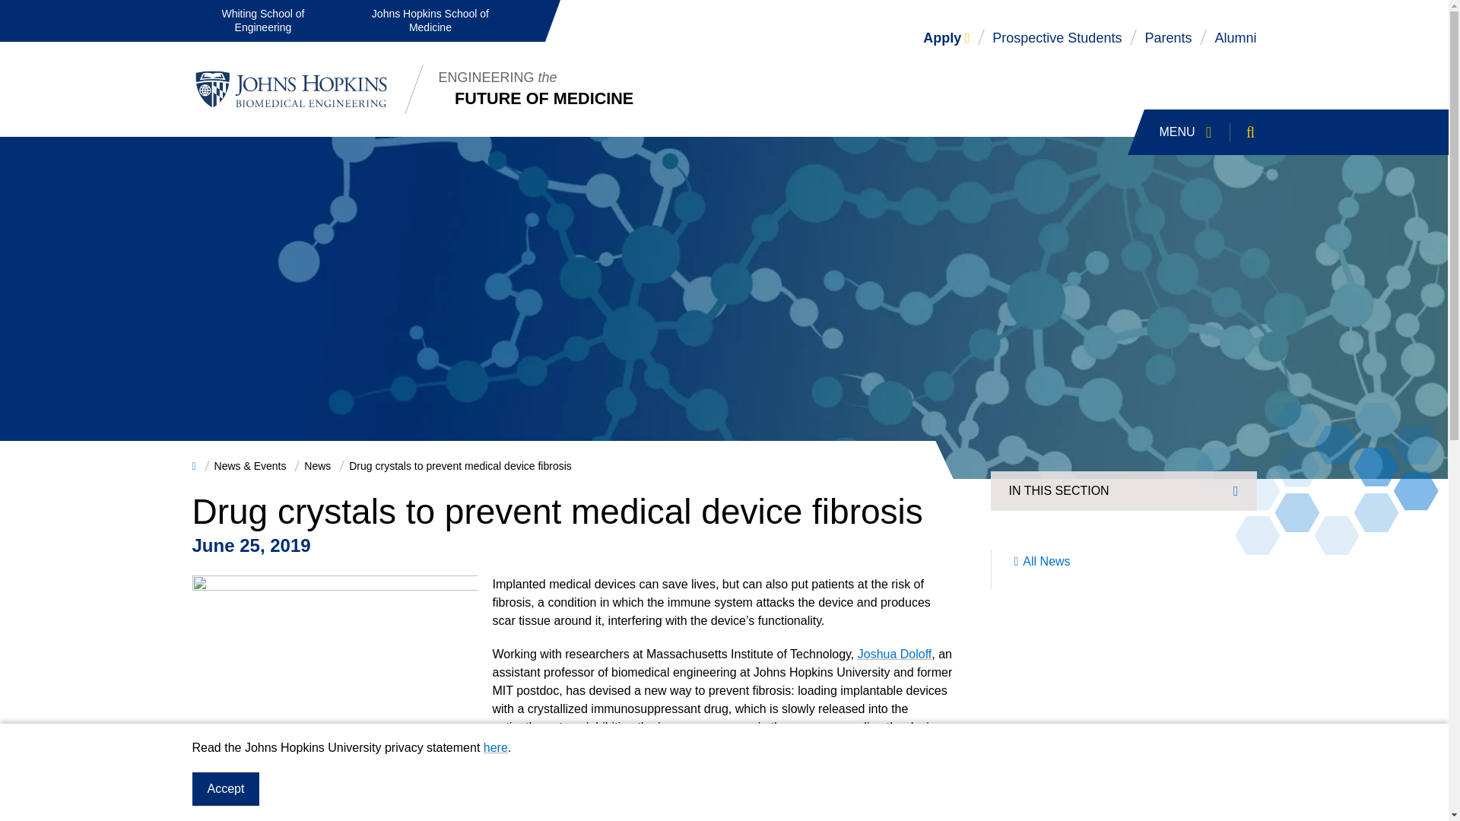 This screenshot has height=821, width=1460. I want to click on Prospective Students, so click(1235, 38).